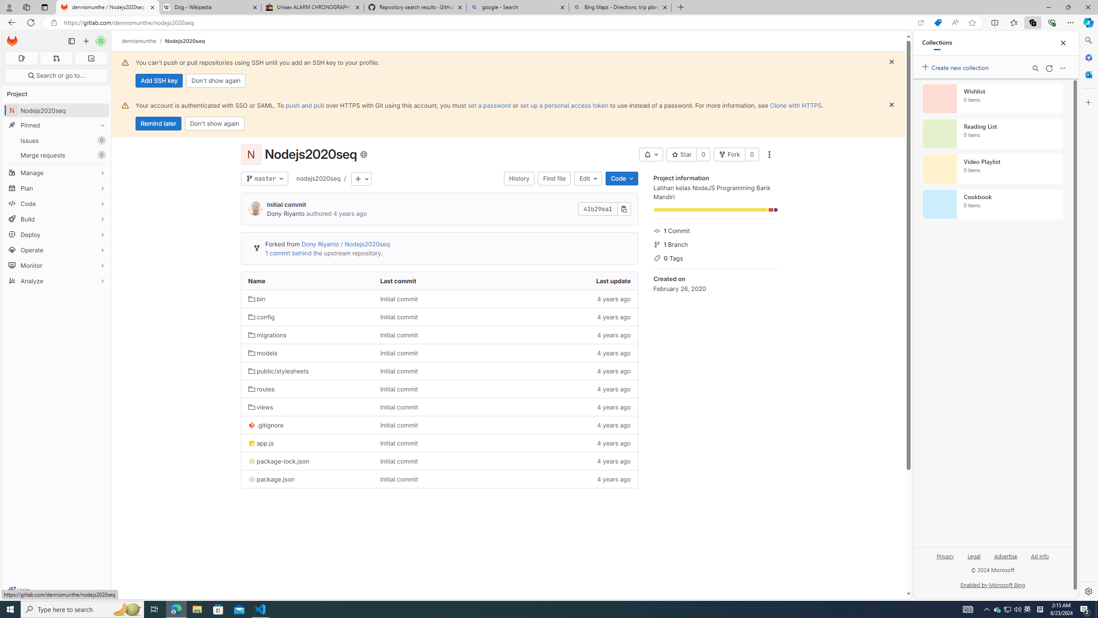 This screenshot has height=618, width=1098. Describe the element at coordinates (624, 209) in the screenshot. I see `Copy commit SHA` at that location.